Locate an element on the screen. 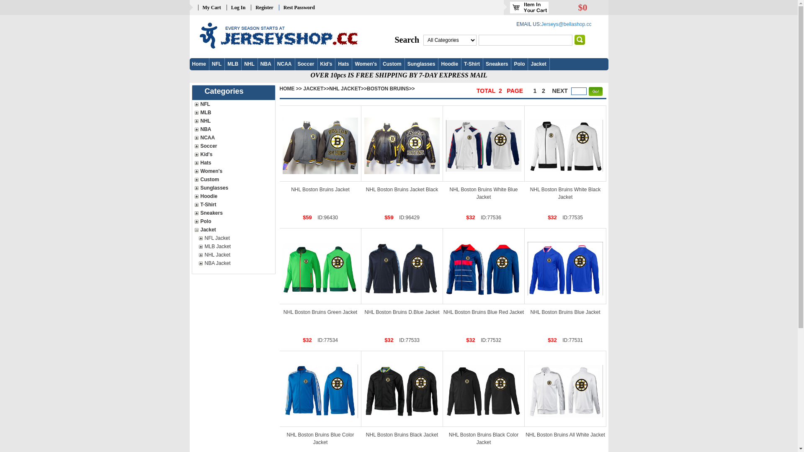  NHL Boston Bruins D.Blue Jacket is located at coordinates (402, 269).